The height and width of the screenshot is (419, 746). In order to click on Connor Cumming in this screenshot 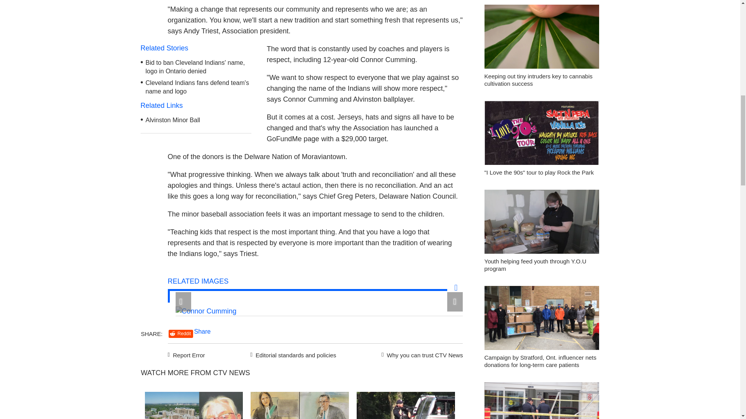, I will do `click(206, 311)`.